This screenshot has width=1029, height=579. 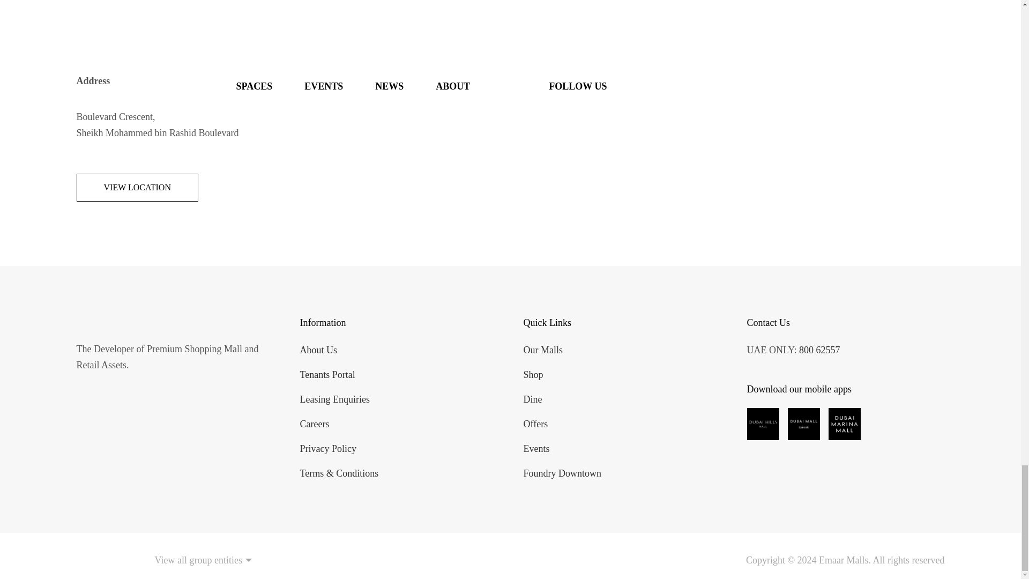 I want to click on About Us, so click(x=318, y=350).